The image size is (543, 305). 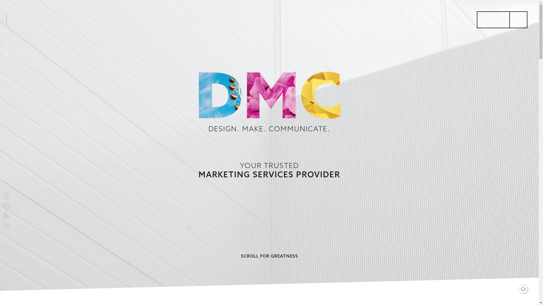 What do you see at coordinates (6, 32) in the screenshot?
I see `DROP US A LINE` at bounding box center [6, 32].